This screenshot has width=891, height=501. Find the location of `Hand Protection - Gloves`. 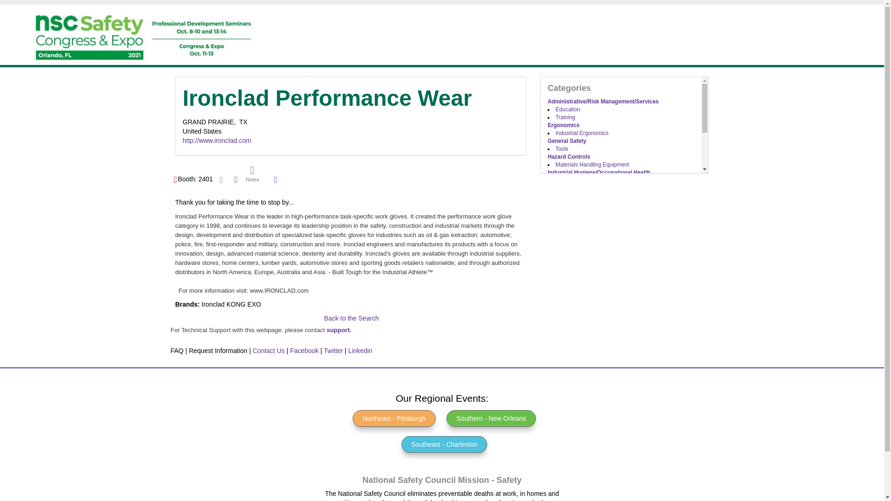

Hand Protection - Gloves is located at coordinates (586, 204).